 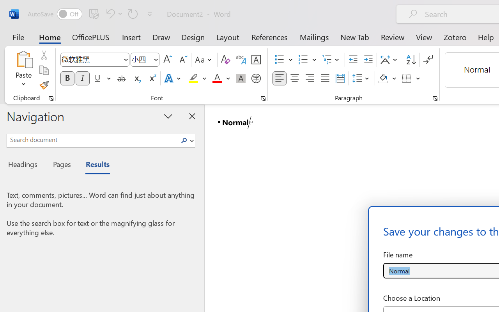 I want to click on Review, so click(x=393, y=37).